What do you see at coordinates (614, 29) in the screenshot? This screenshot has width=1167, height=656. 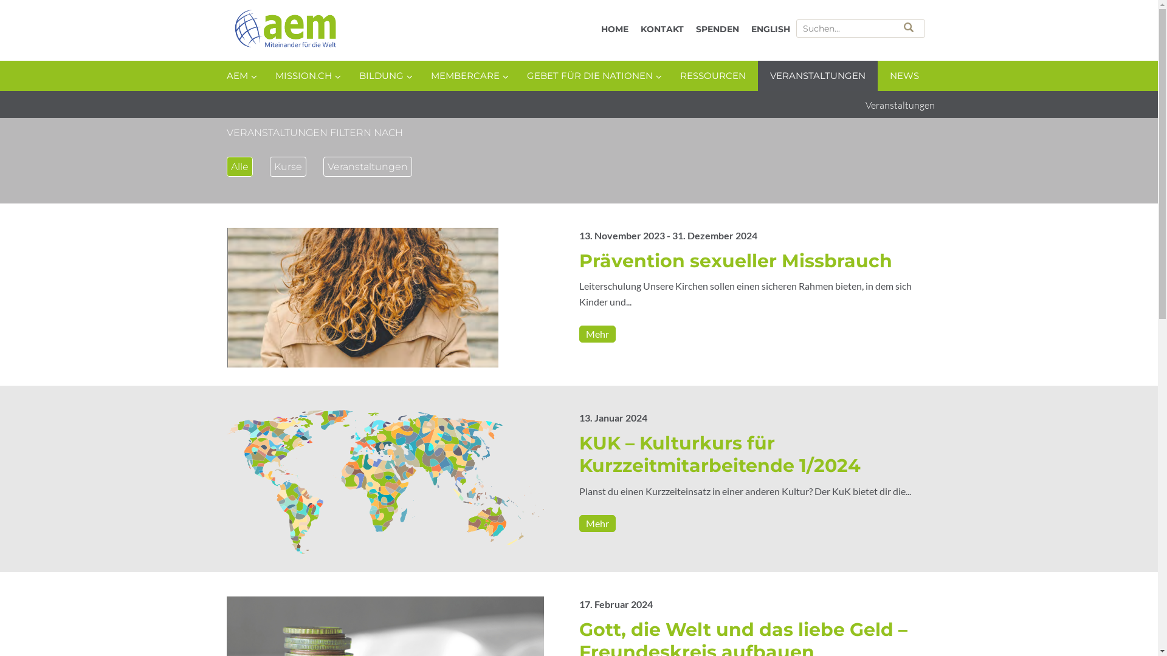 I see `HOME` at bounding box center [614, 29].